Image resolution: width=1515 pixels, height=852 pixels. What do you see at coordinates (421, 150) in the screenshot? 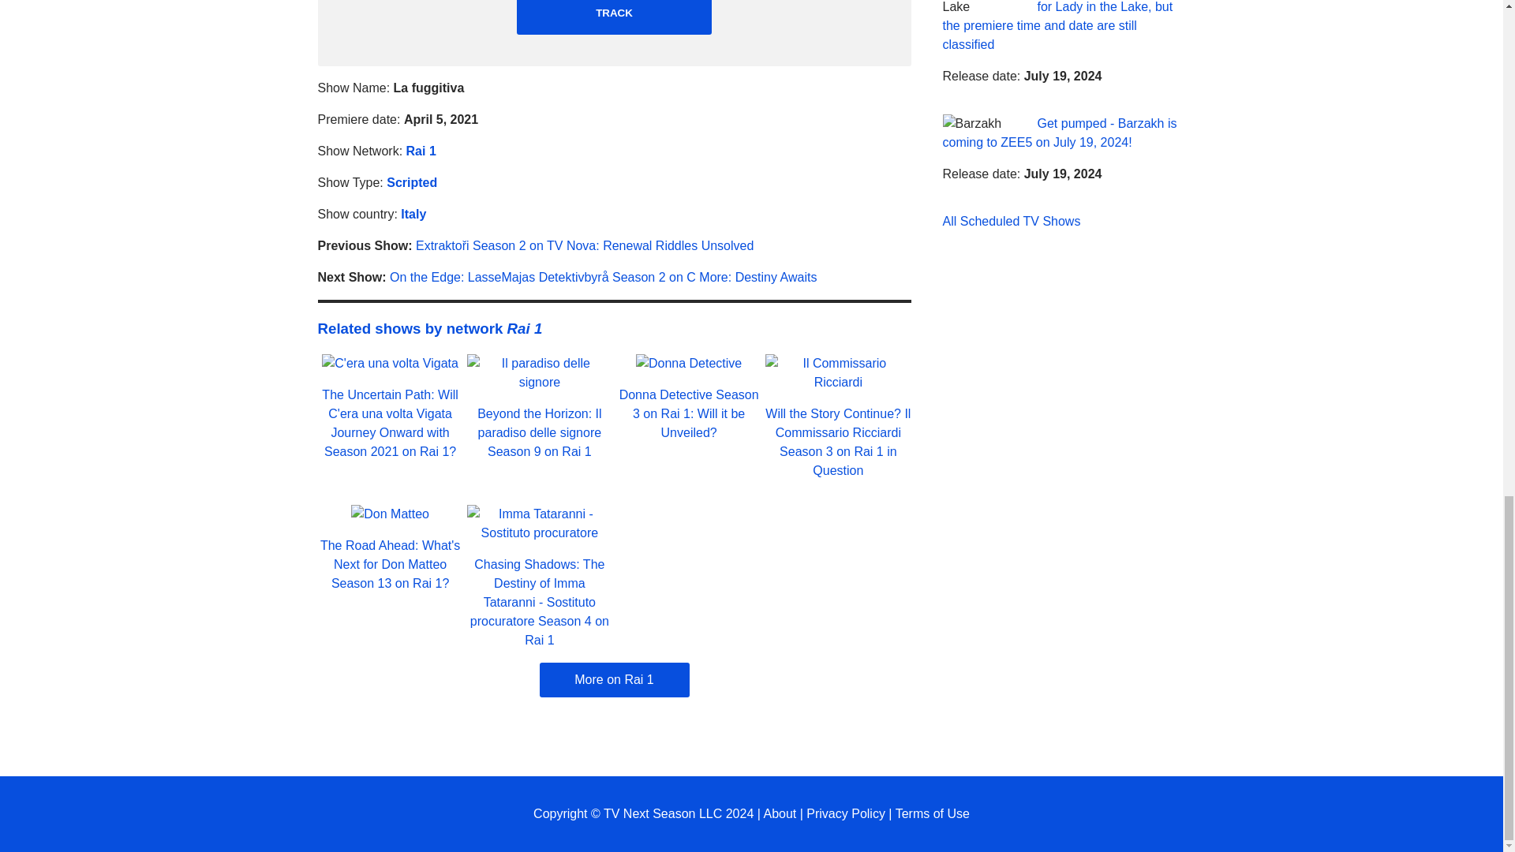
I see `Rai 1` at bounding box center [421, 150].